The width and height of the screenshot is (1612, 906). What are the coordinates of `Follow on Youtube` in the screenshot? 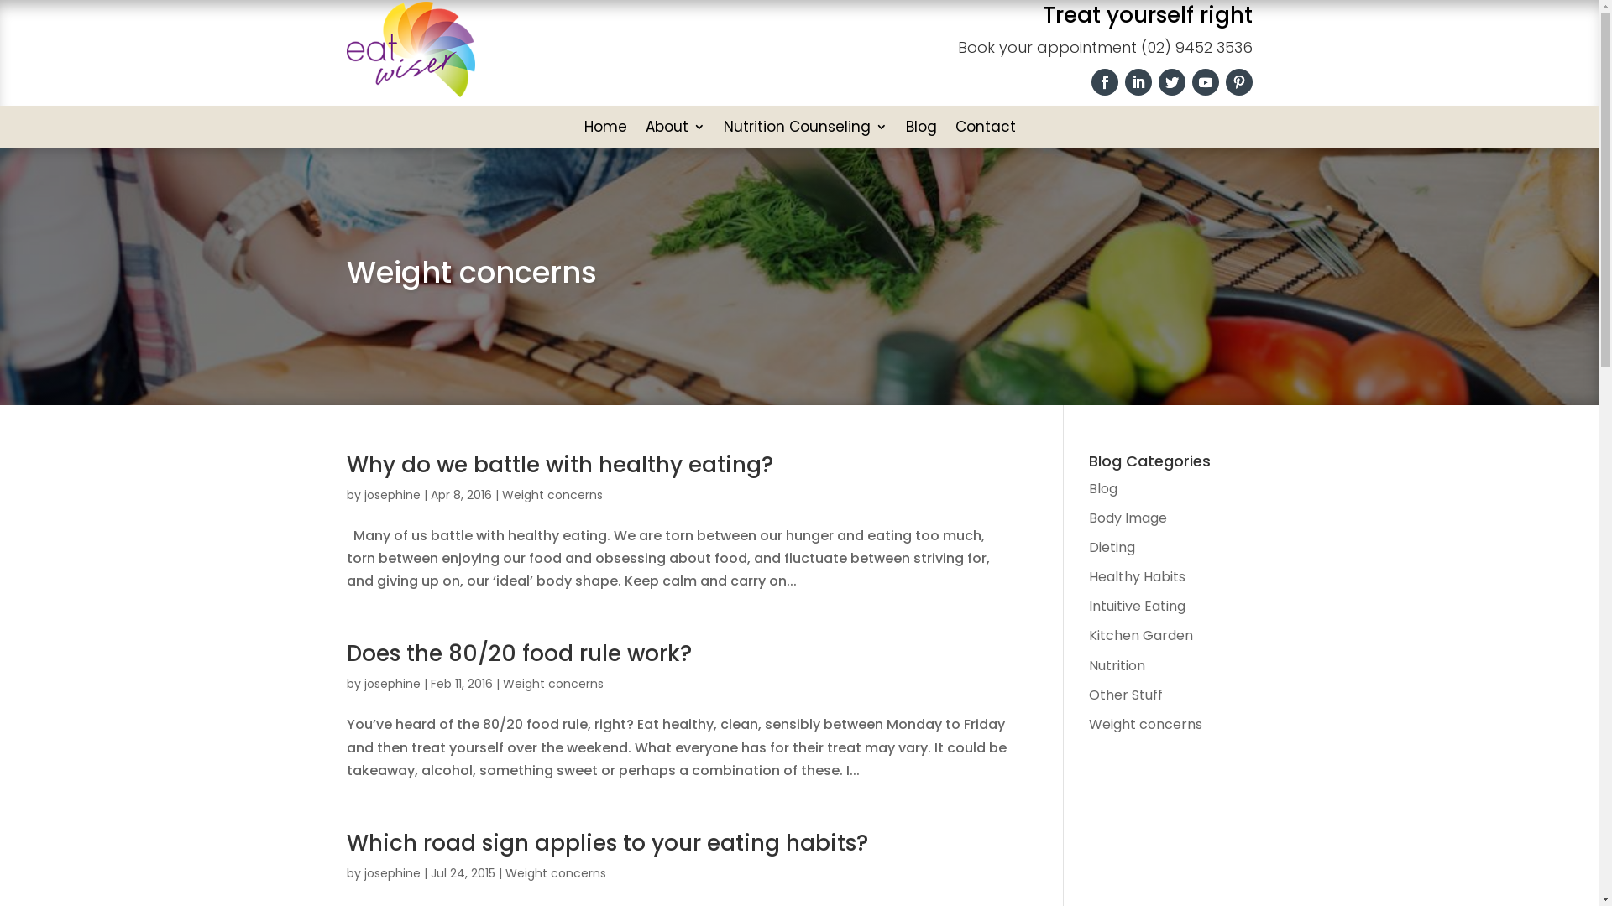 It's located at (1206, 82).